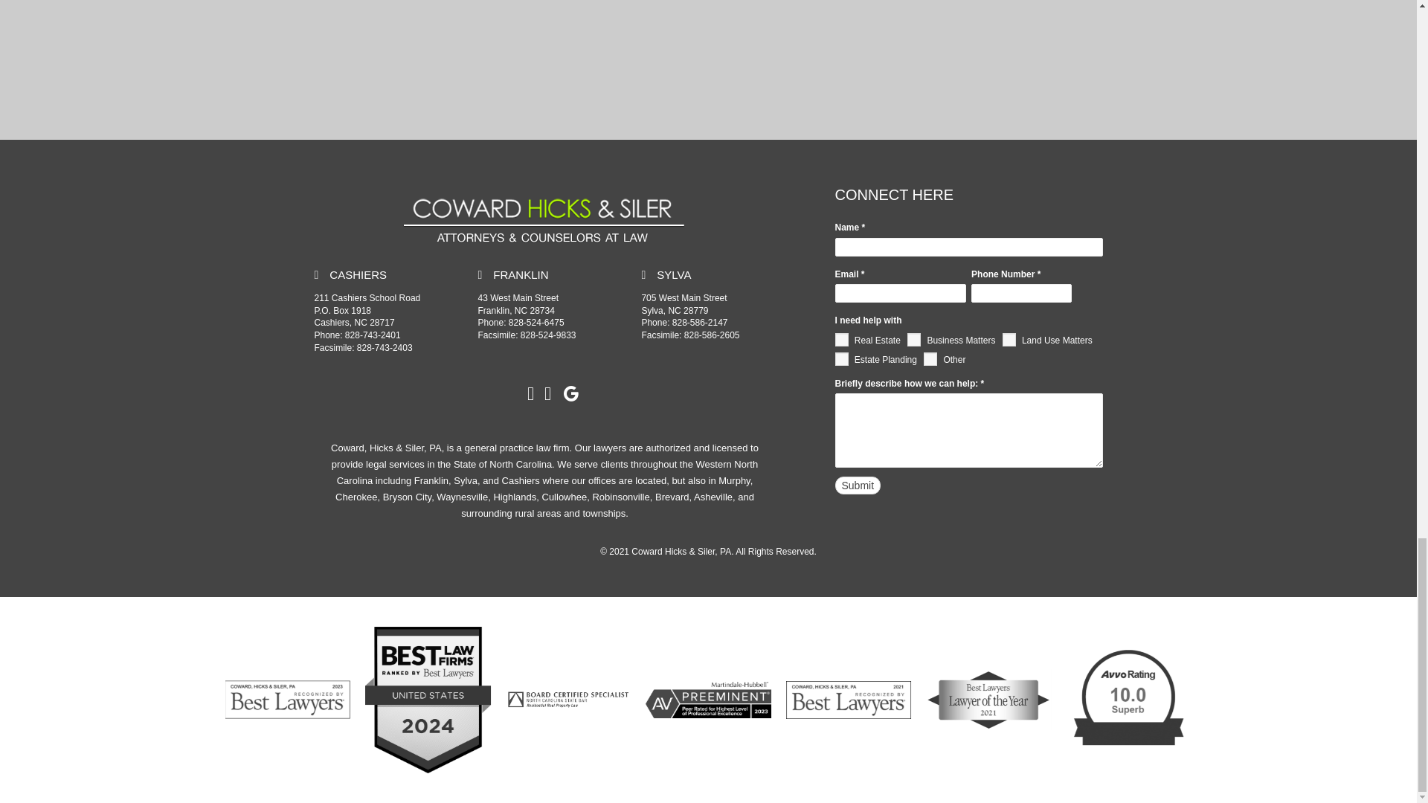 The height and width of the screenshot is (803, 1428). What do you see at coordinates (930, 359) in the screenshot?
I see `Other` at bounding box center [930, 359].